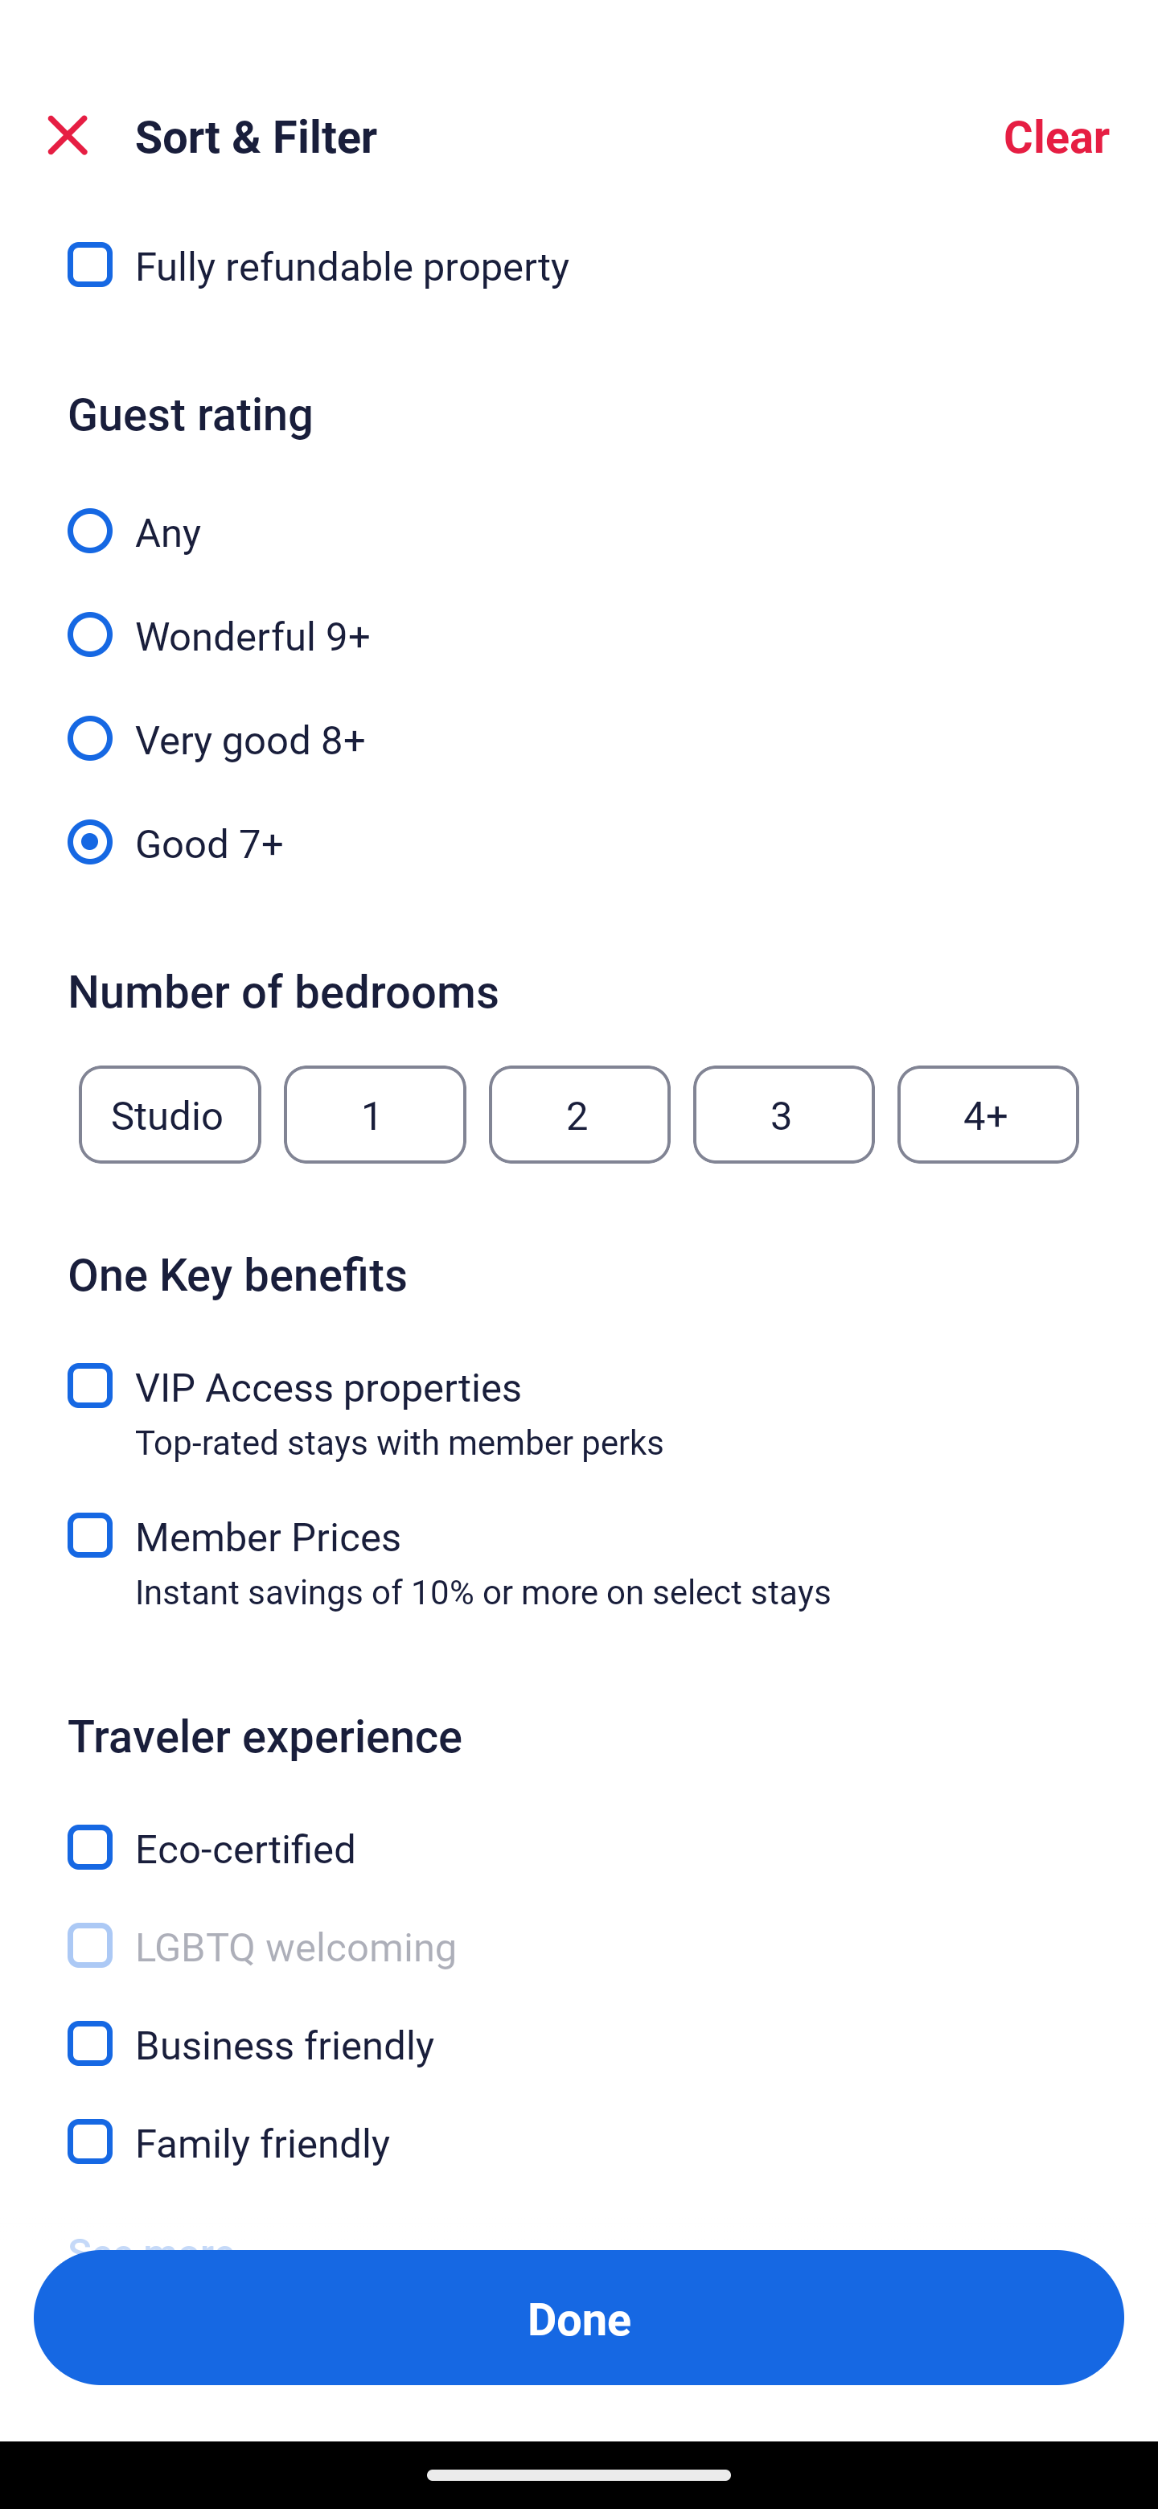 This screenshot has height=2509, width=1158. I want to click on Very good 8+, so click(579, 721).